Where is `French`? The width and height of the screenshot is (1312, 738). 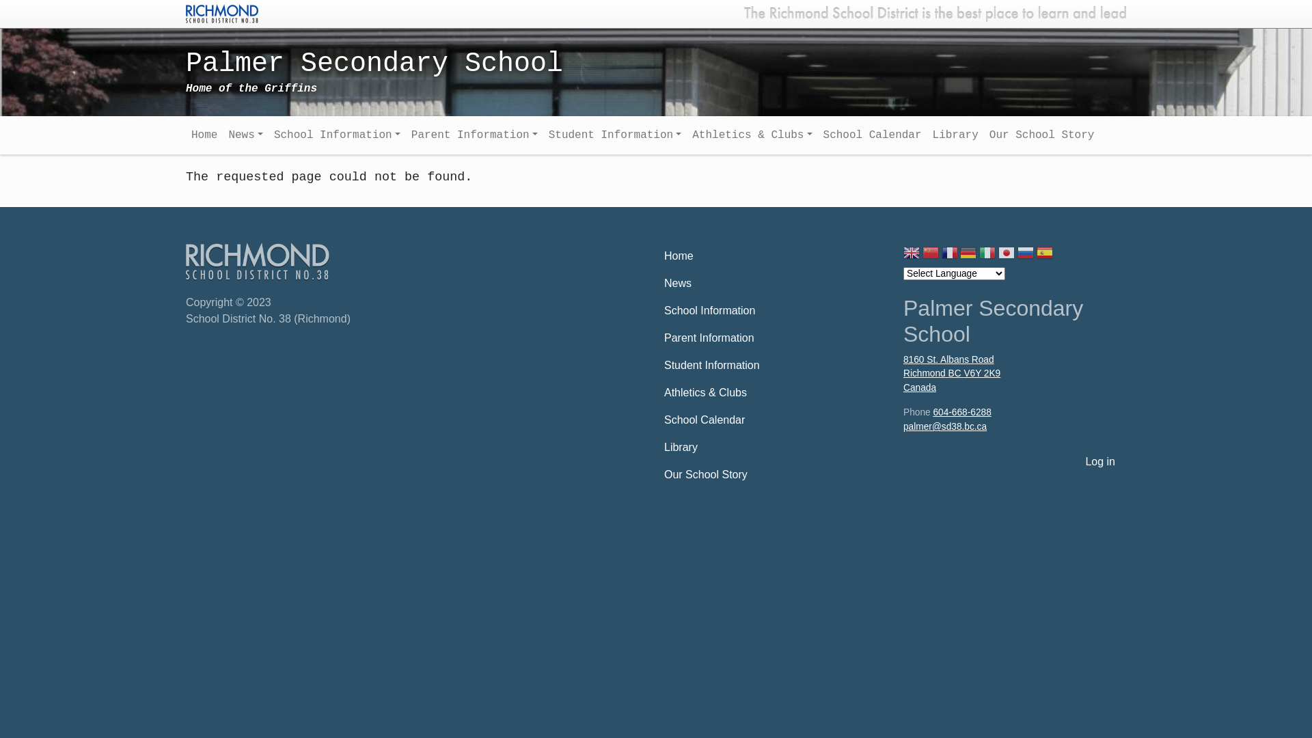 French is located at coordinates (950, 254).